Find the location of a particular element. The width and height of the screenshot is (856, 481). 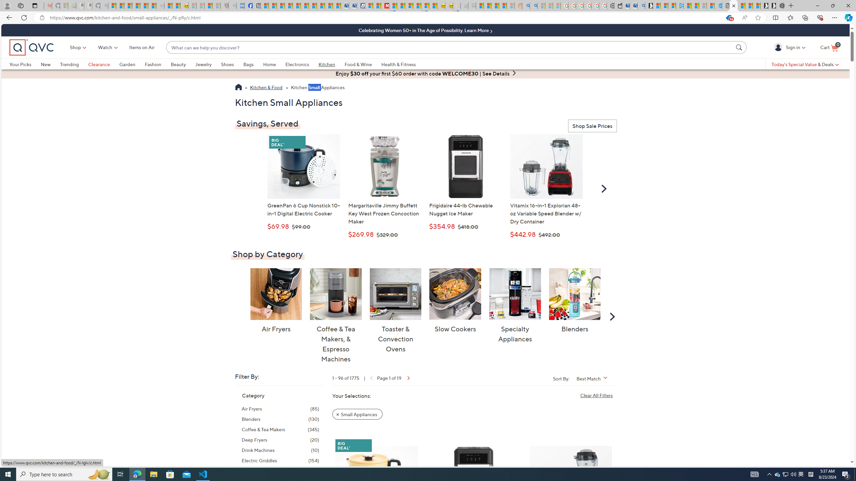

Bags is located at coordinates (253, 64).